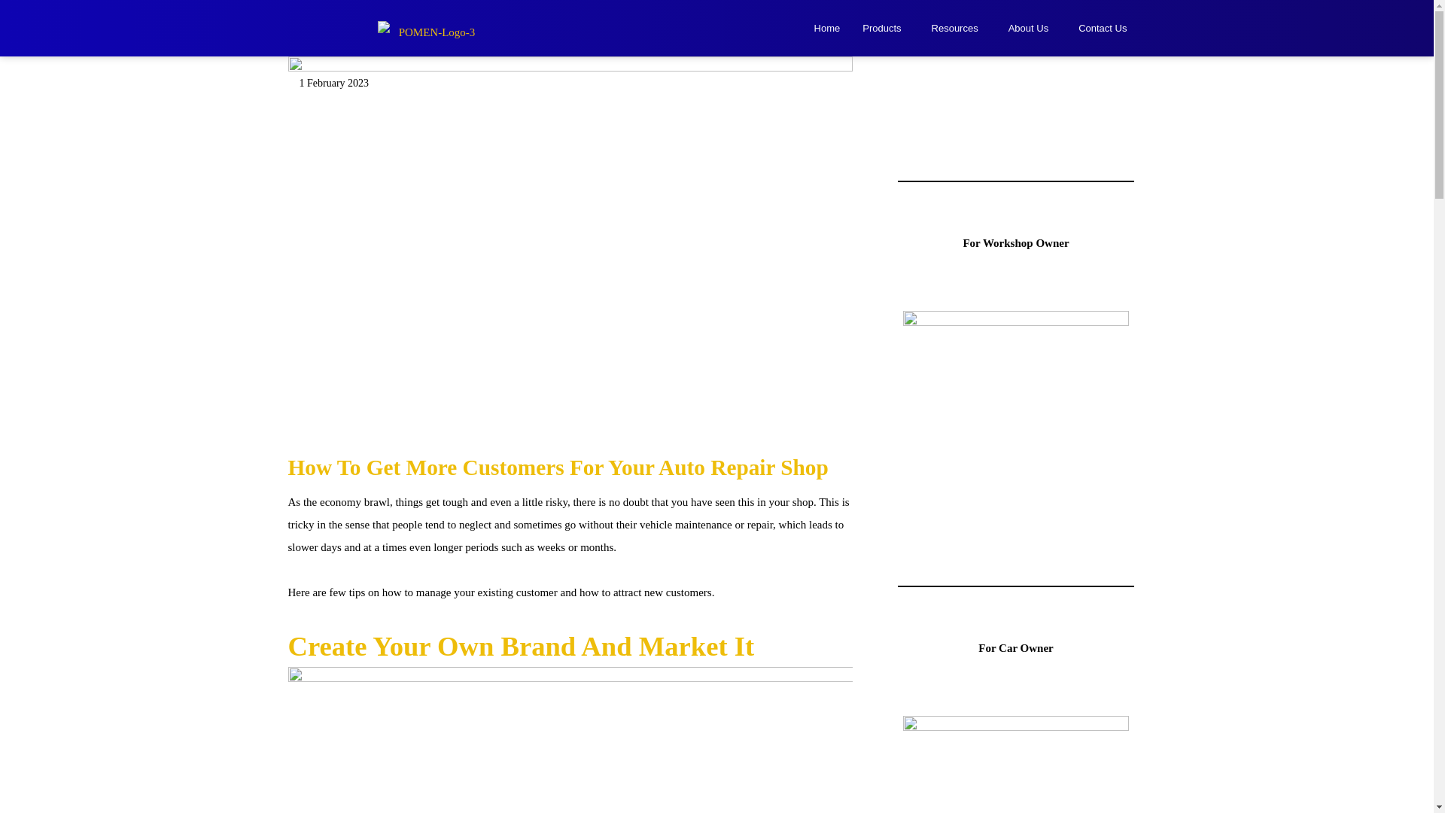 The width and height of the screenshot is (1445, 813). What do you see at coordinates (828, 29) in the screenshot?
I see `Home` at bounding box center [828, 29].